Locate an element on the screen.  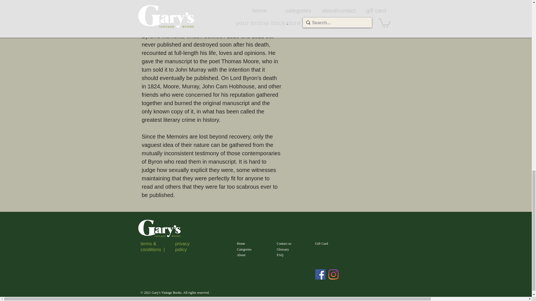
Categories is located at coordinates (244, 249).